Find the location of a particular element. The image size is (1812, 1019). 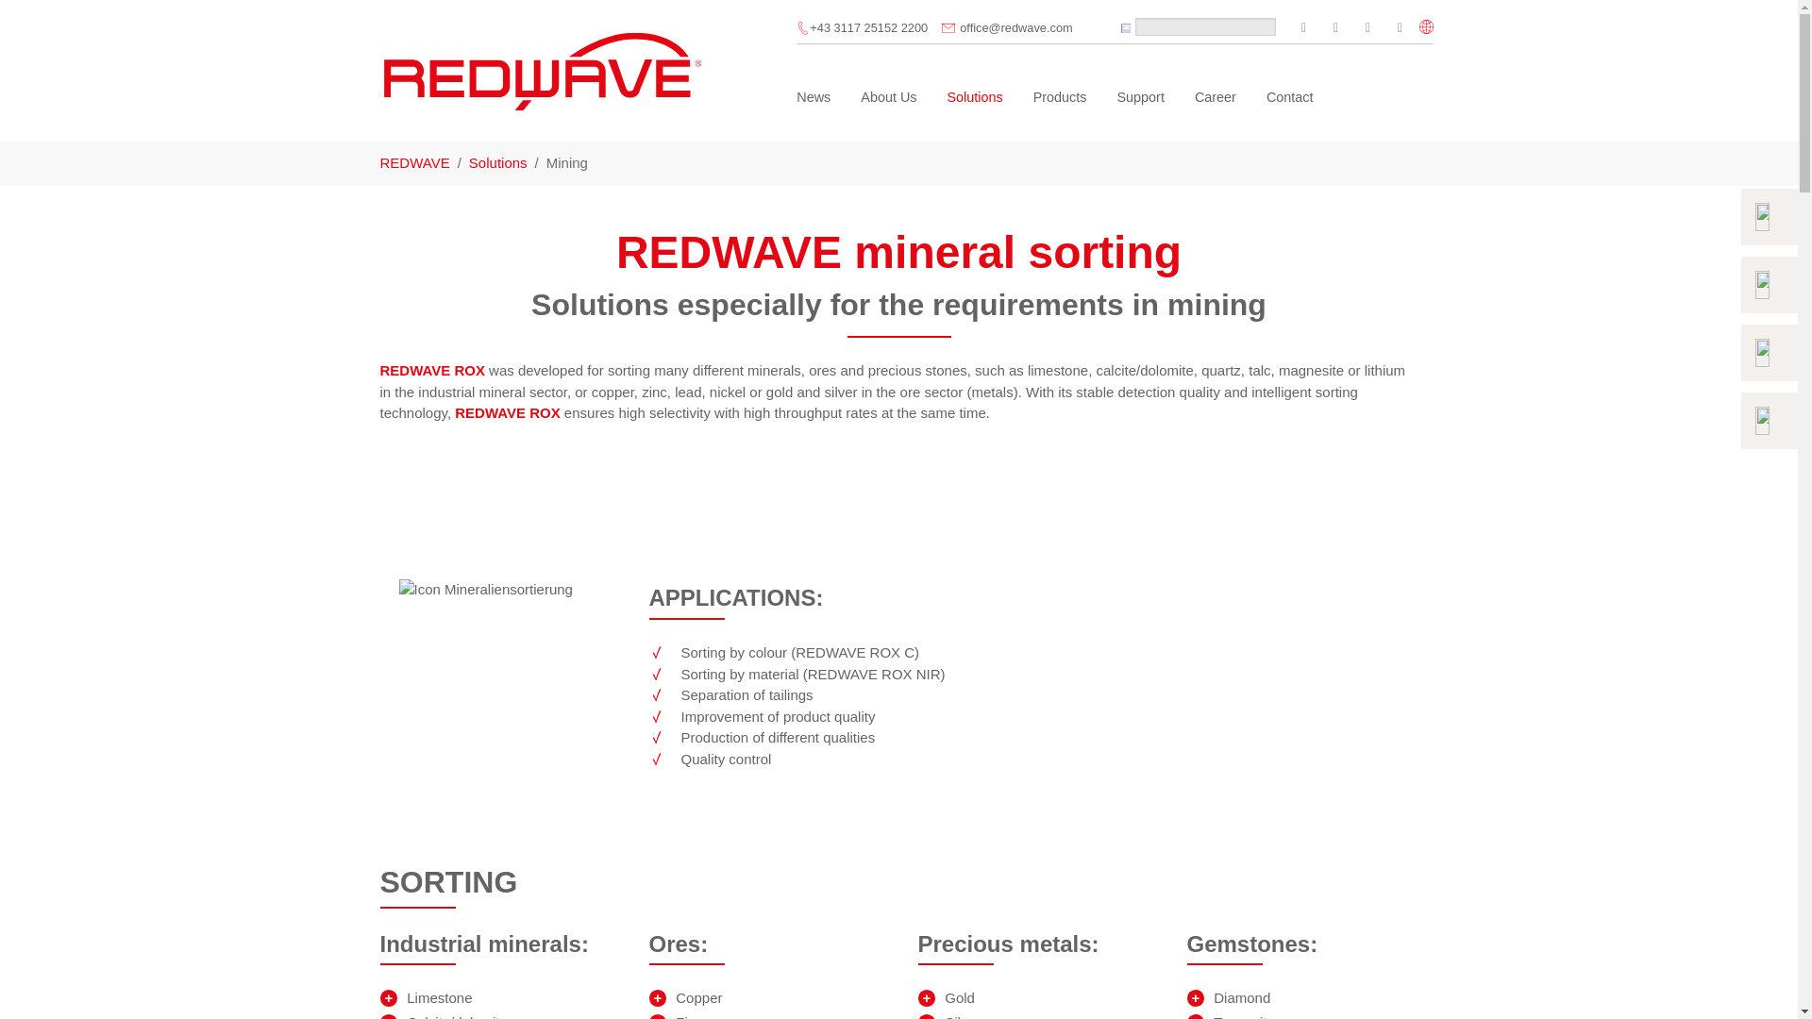

LinkedIn is located at coordinates (1368, 28).